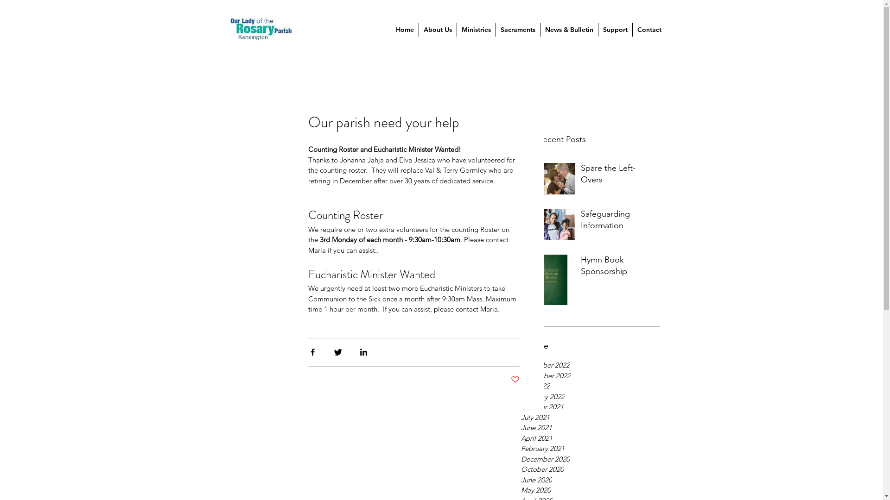 The image size is (890, 500). What do you see at coordinates (591, 481) in the screenshot?
I see `June 2020` at bounding box center [591, 481].